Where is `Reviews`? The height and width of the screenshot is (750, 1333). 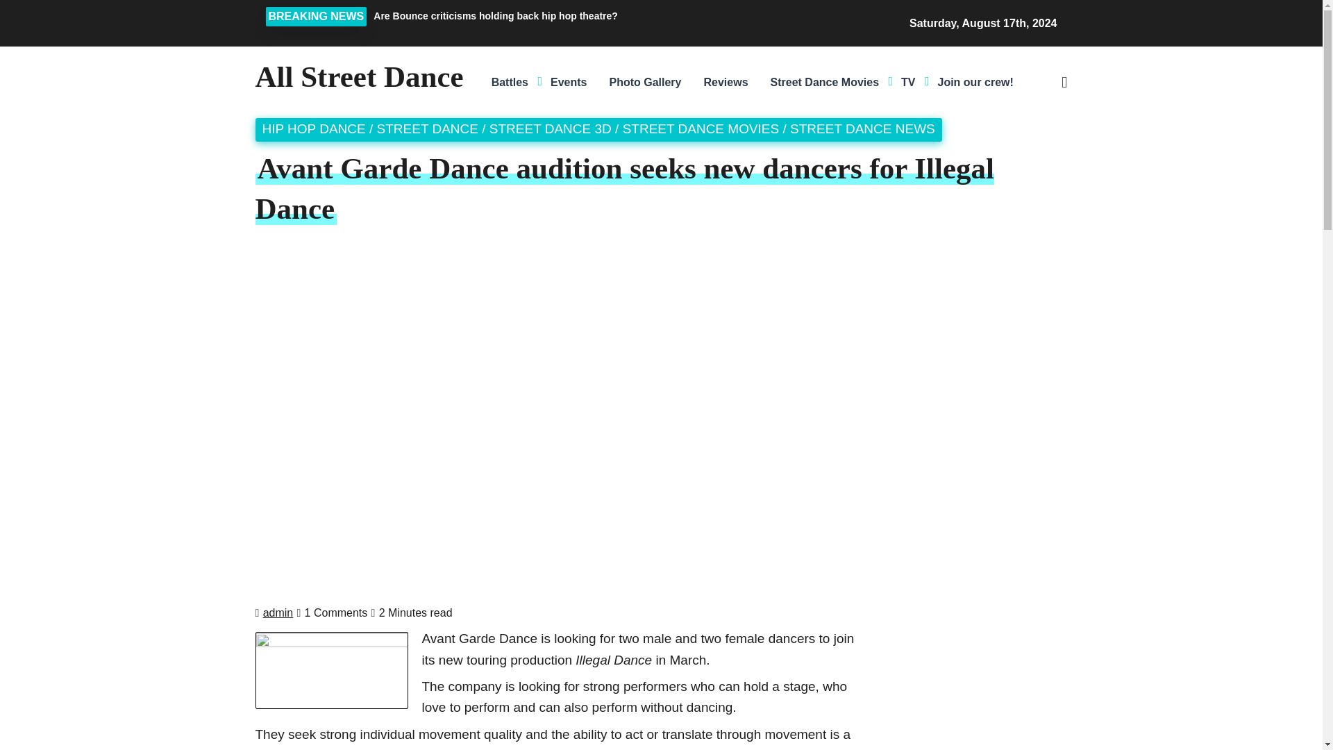
Reviews is located at coordinates (725, 82).